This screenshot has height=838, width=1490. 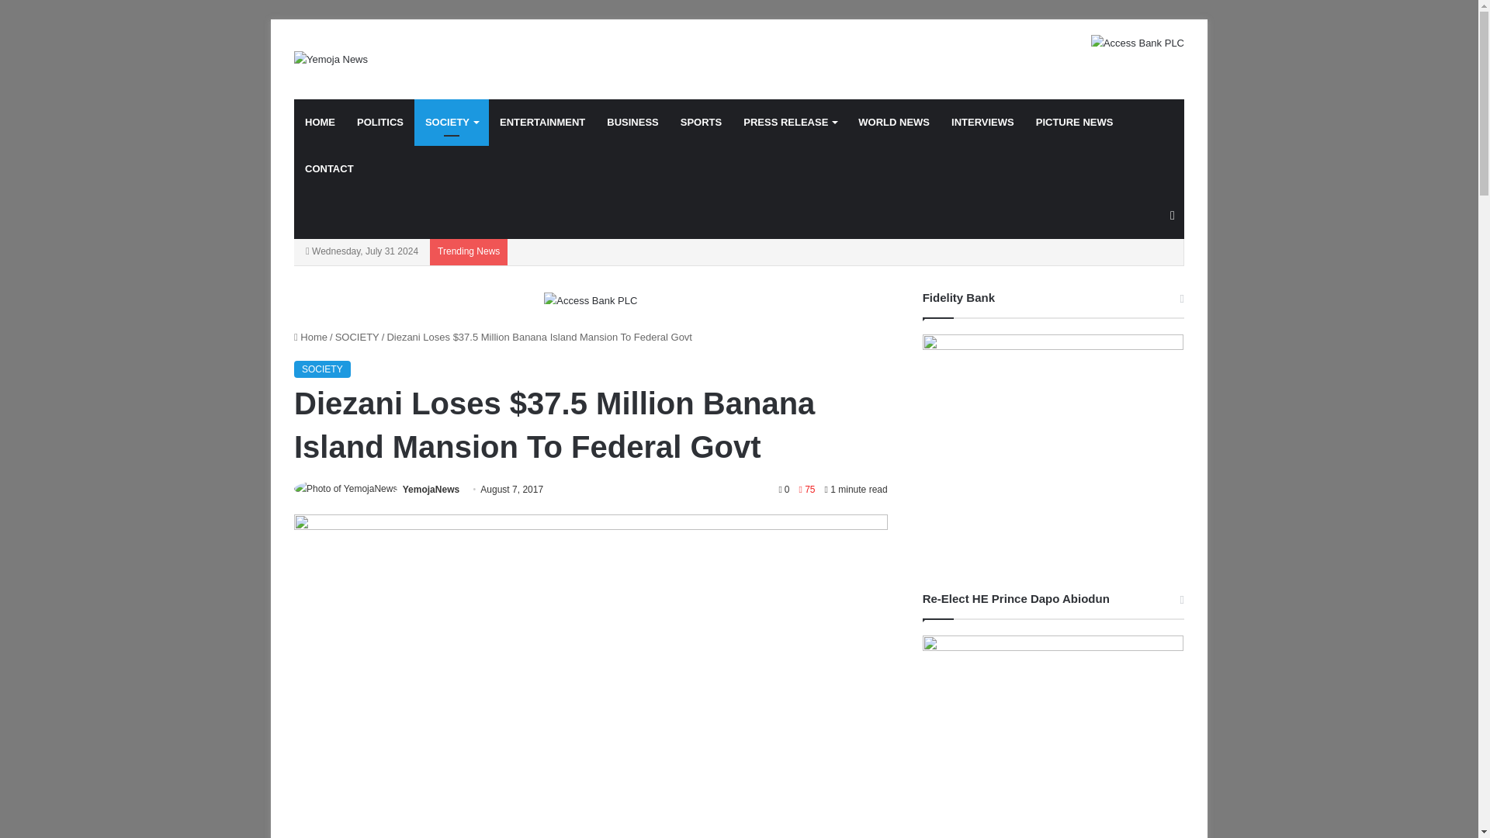 I want to click on ENTERTAINMENT, so click(x=542, y=123).